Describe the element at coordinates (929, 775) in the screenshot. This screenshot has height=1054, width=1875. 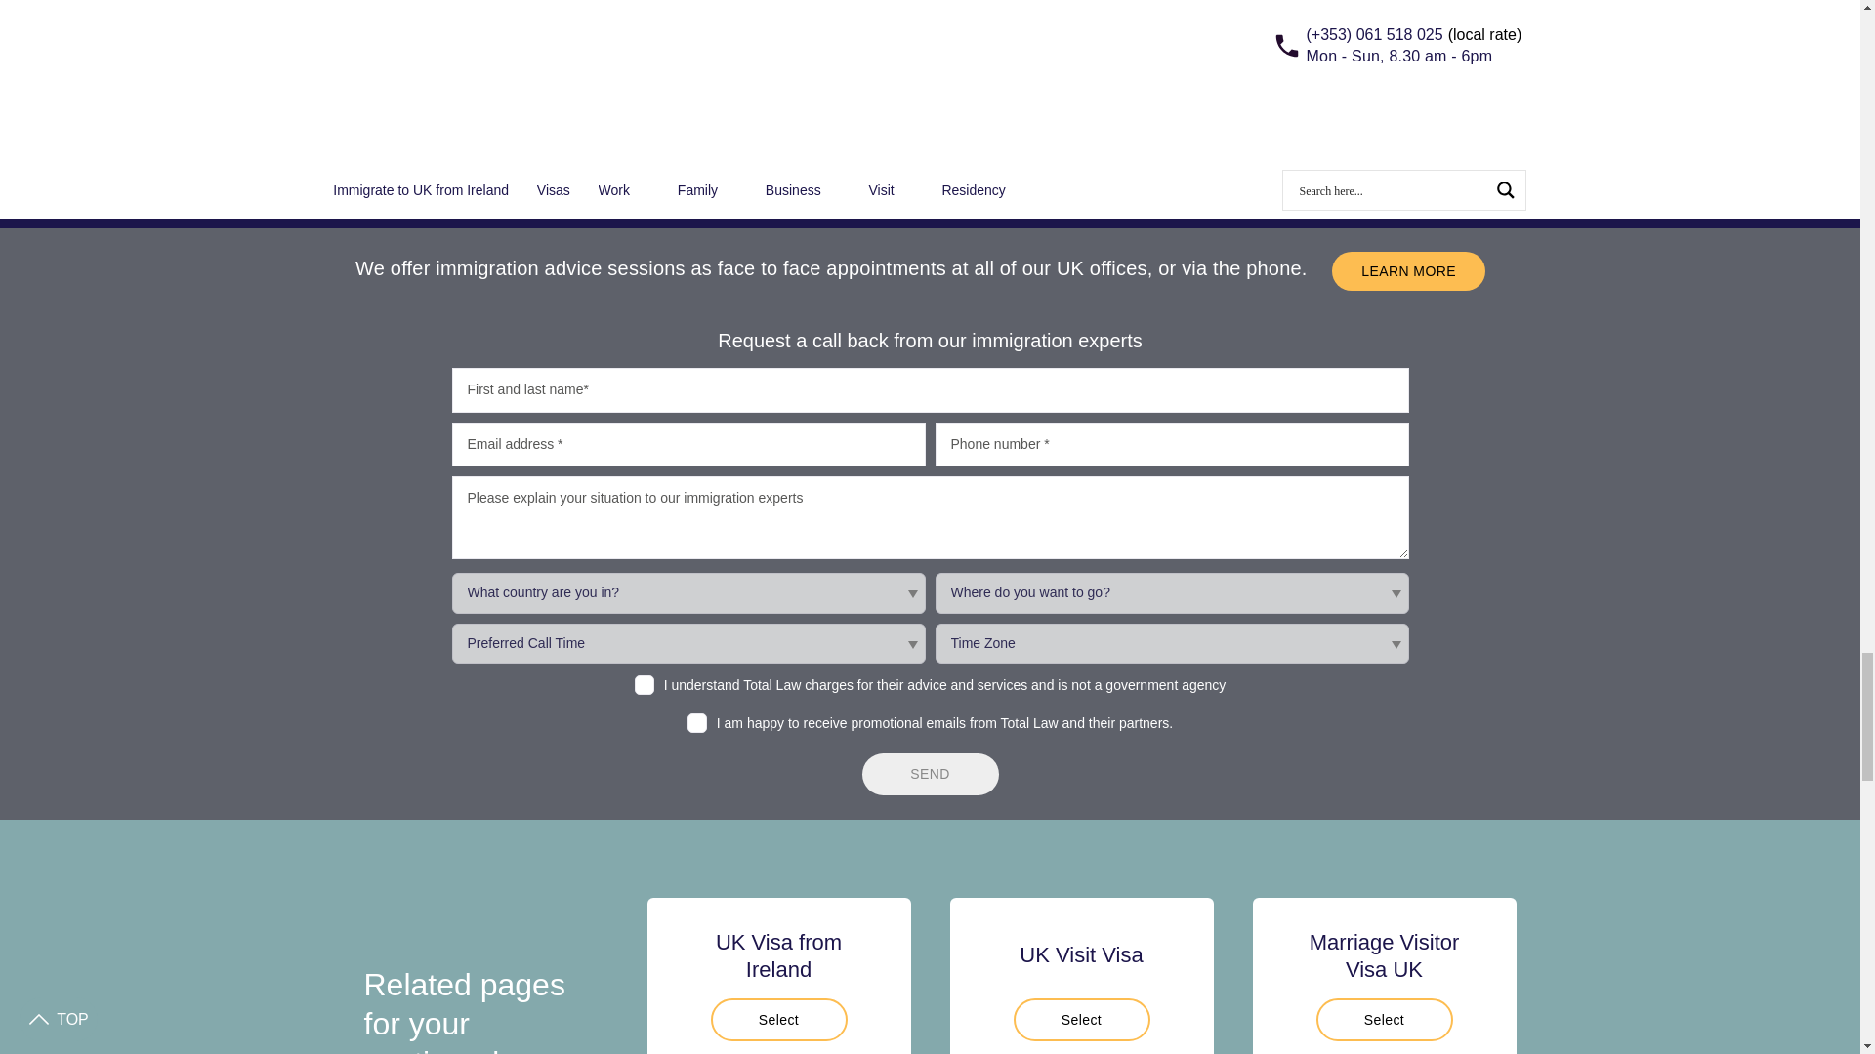
I see `SEND` at that location.